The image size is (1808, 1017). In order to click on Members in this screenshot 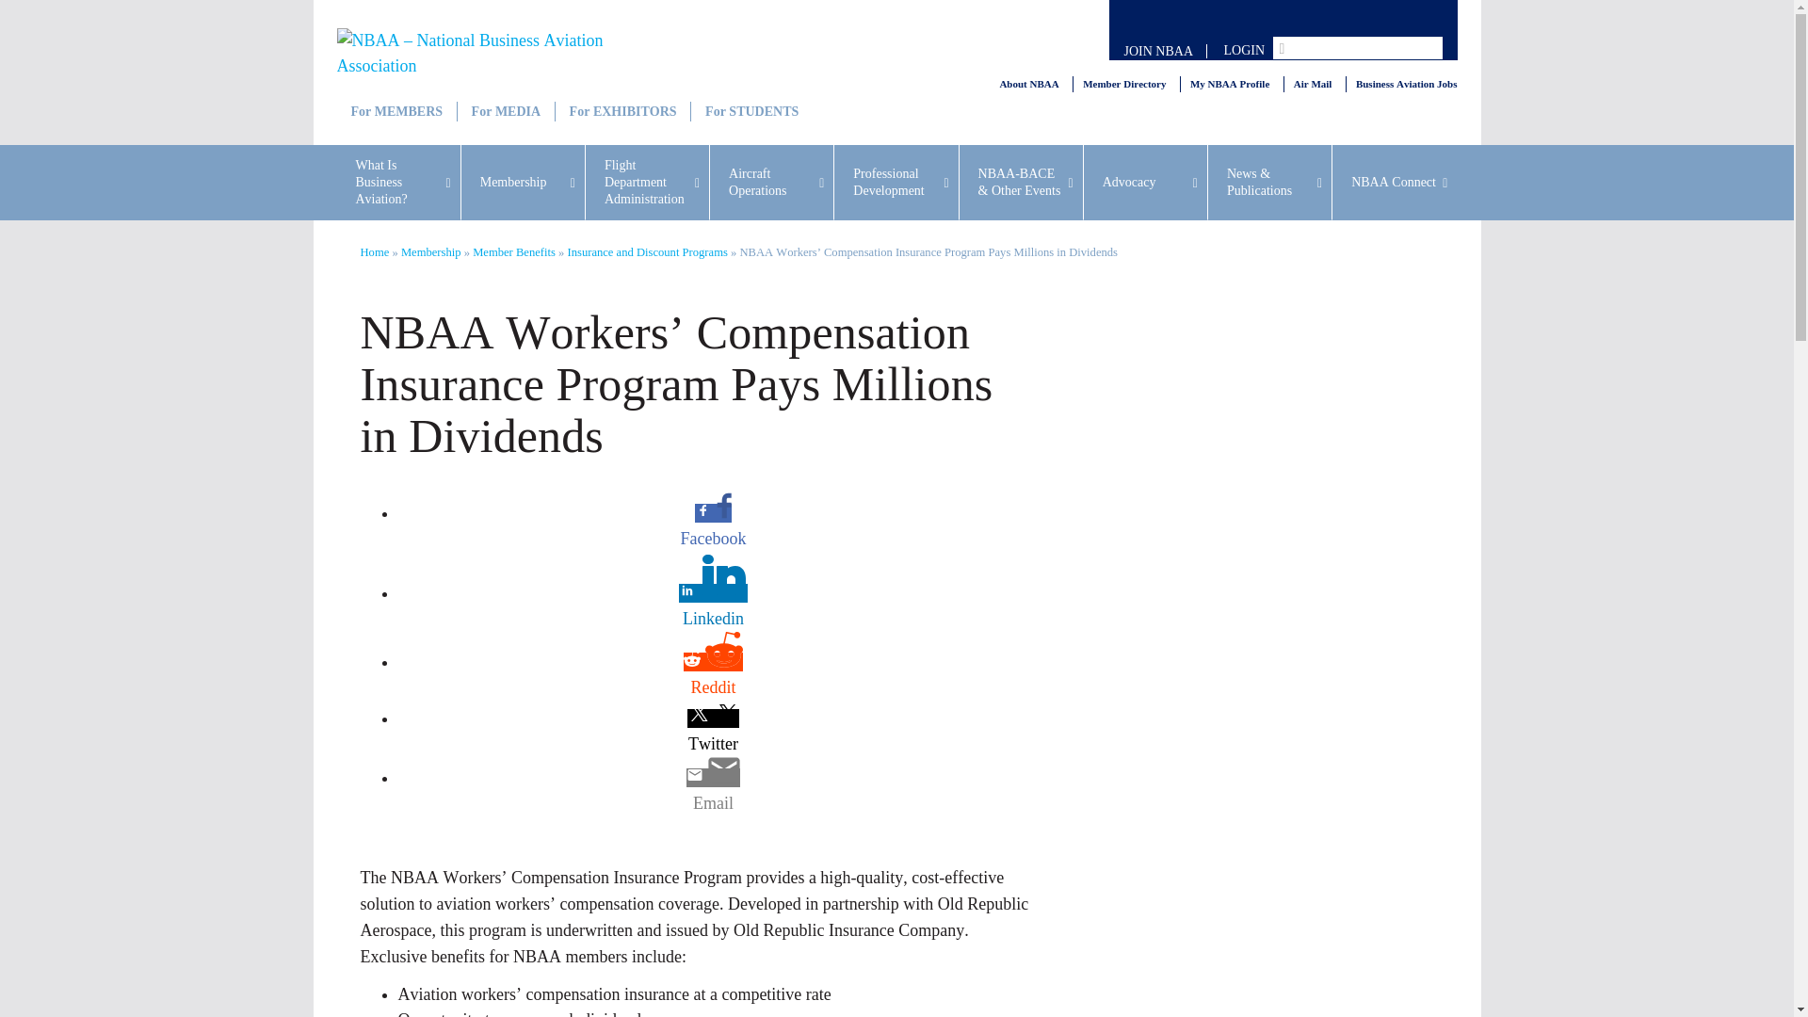, I will do `click(395, 111)`.